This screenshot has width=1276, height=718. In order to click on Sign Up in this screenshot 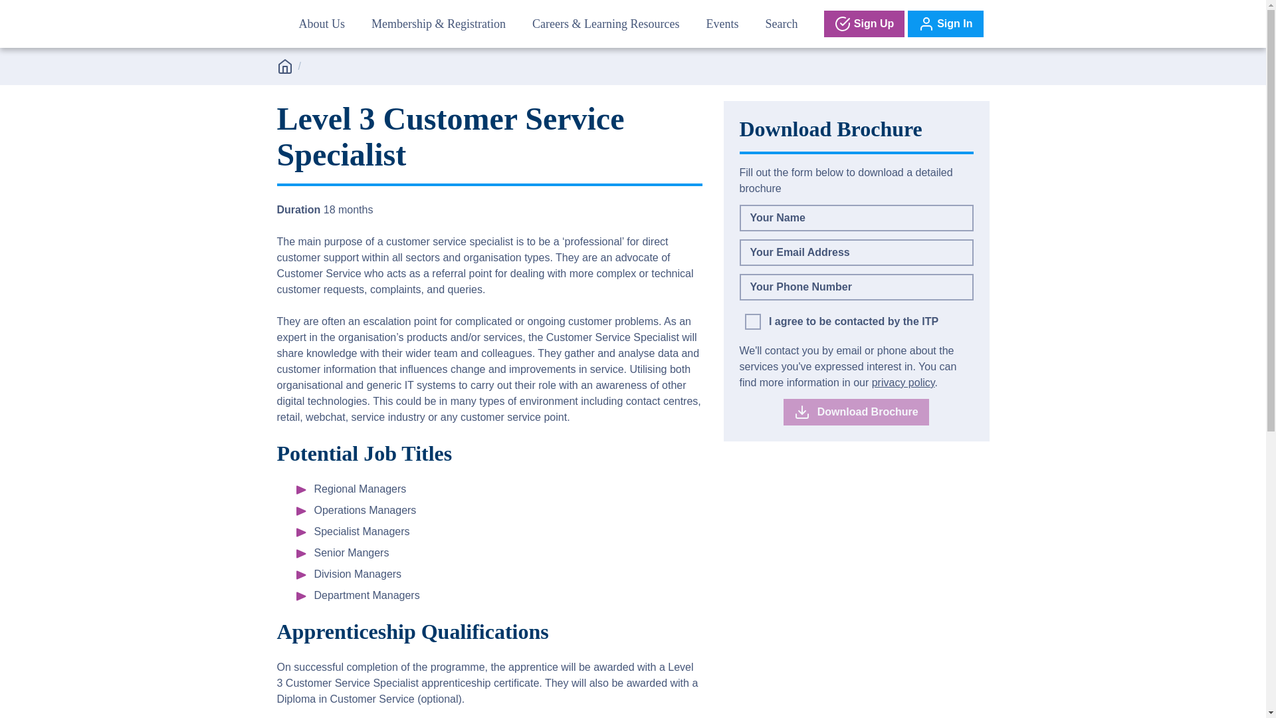, I will do `click(864, 24)`.